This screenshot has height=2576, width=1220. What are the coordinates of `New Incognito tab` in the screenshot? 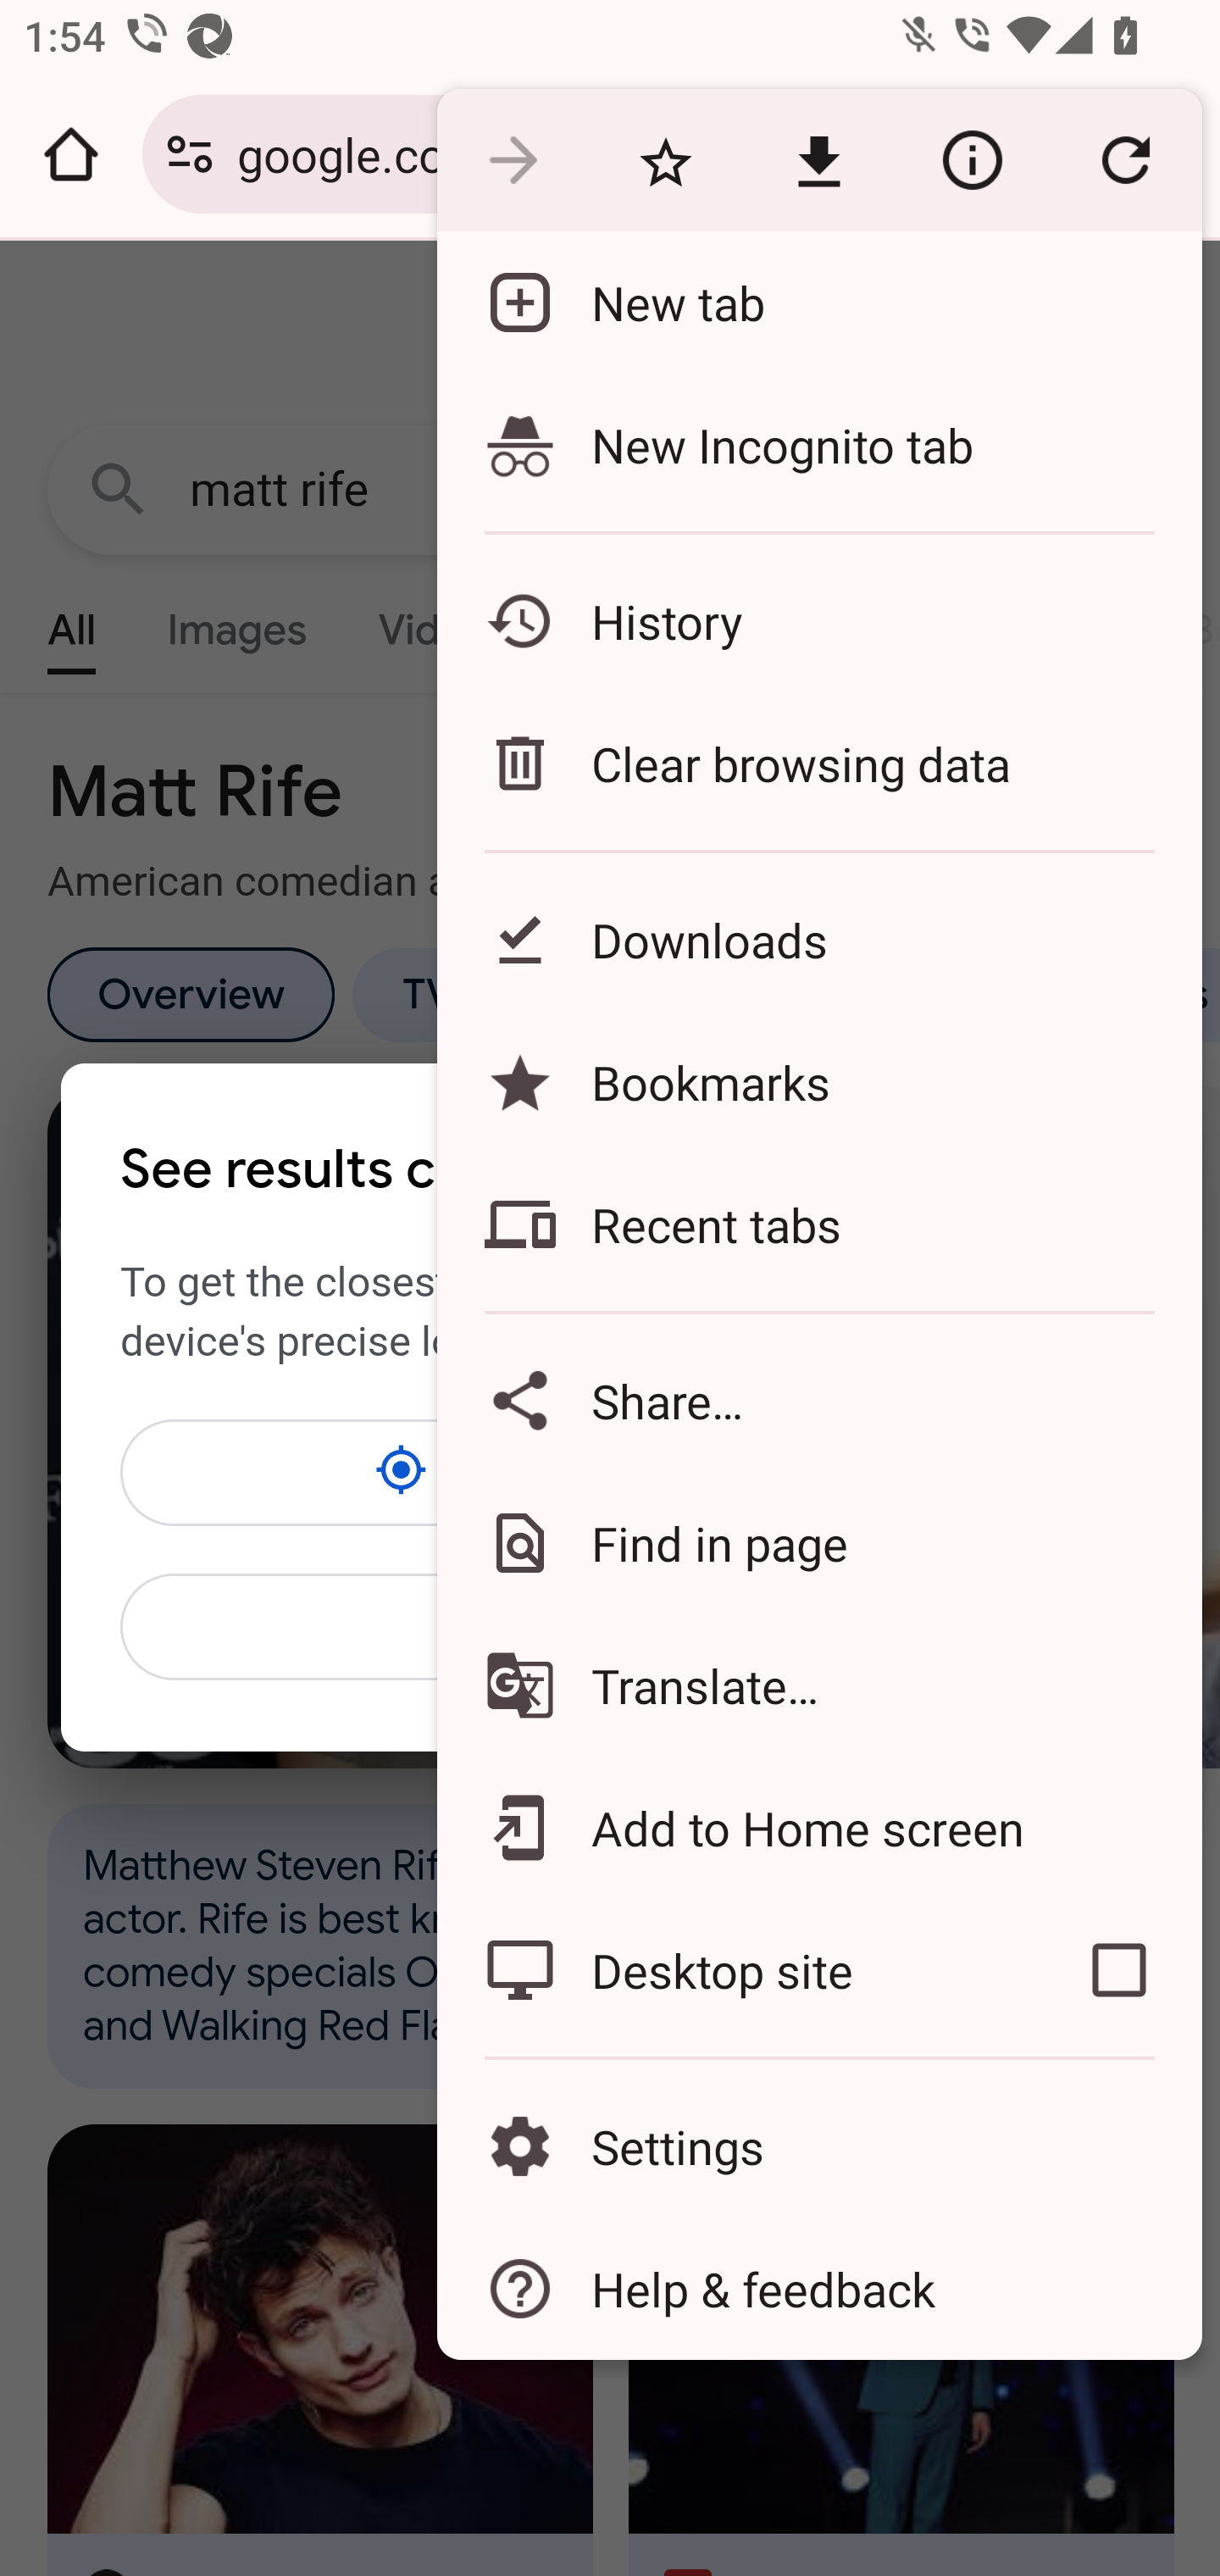 It's located at (818, 444).